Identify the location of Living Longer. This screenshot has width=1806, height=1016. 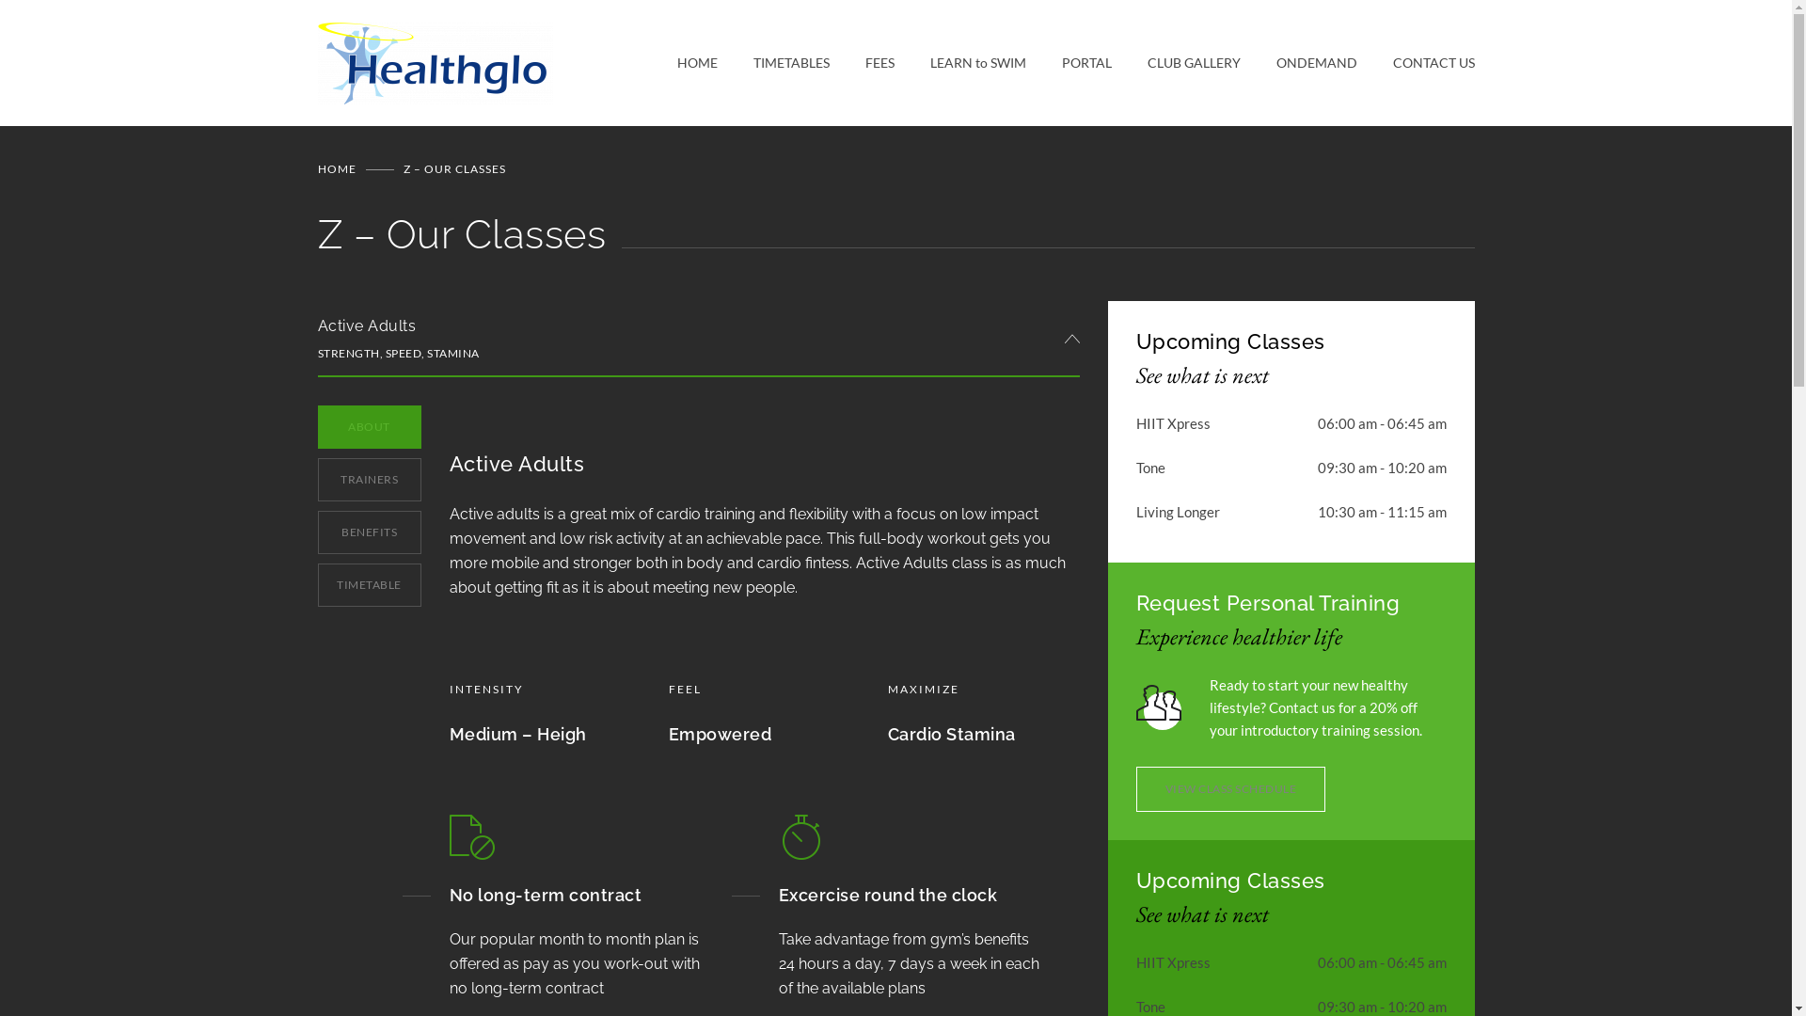
(1178, 512).